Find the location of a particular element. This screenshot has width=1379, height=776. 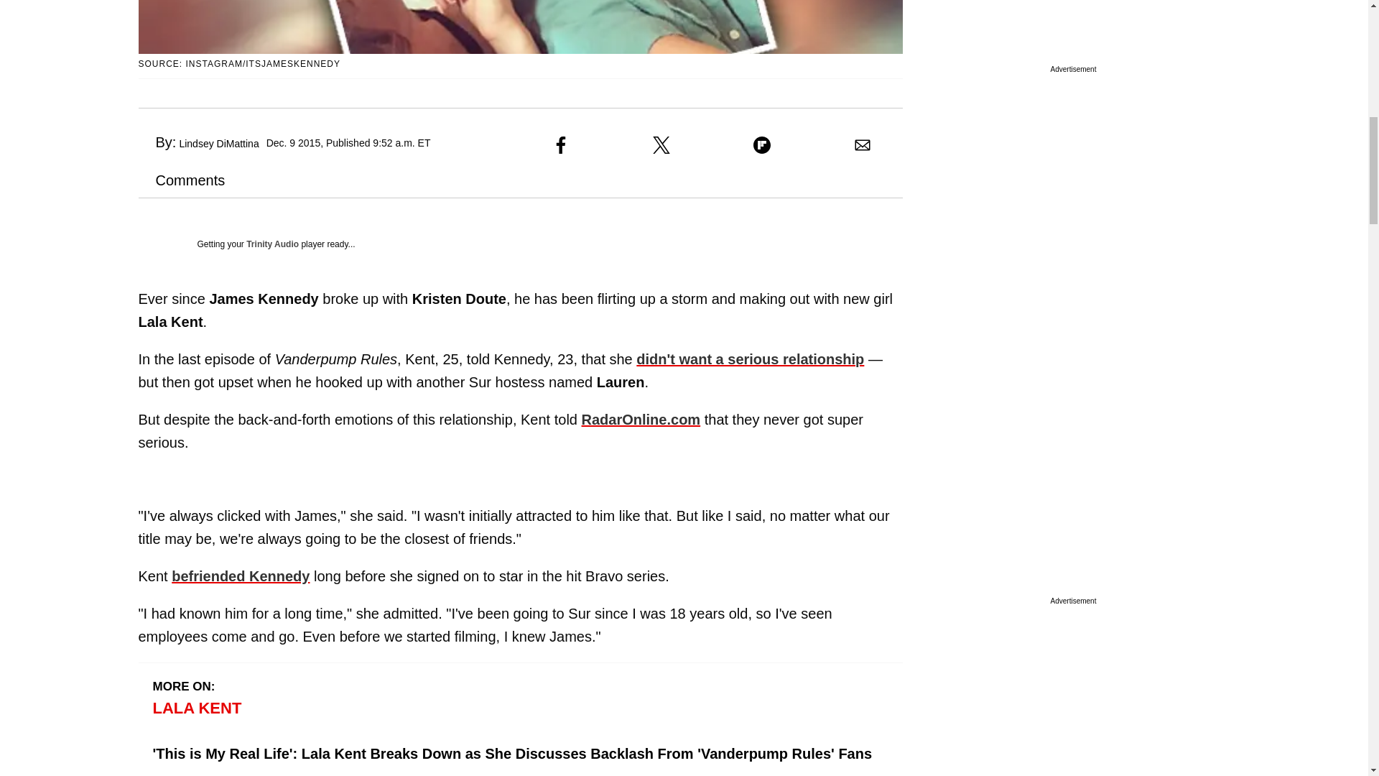

Share to X is located at coordinates (661, 145).